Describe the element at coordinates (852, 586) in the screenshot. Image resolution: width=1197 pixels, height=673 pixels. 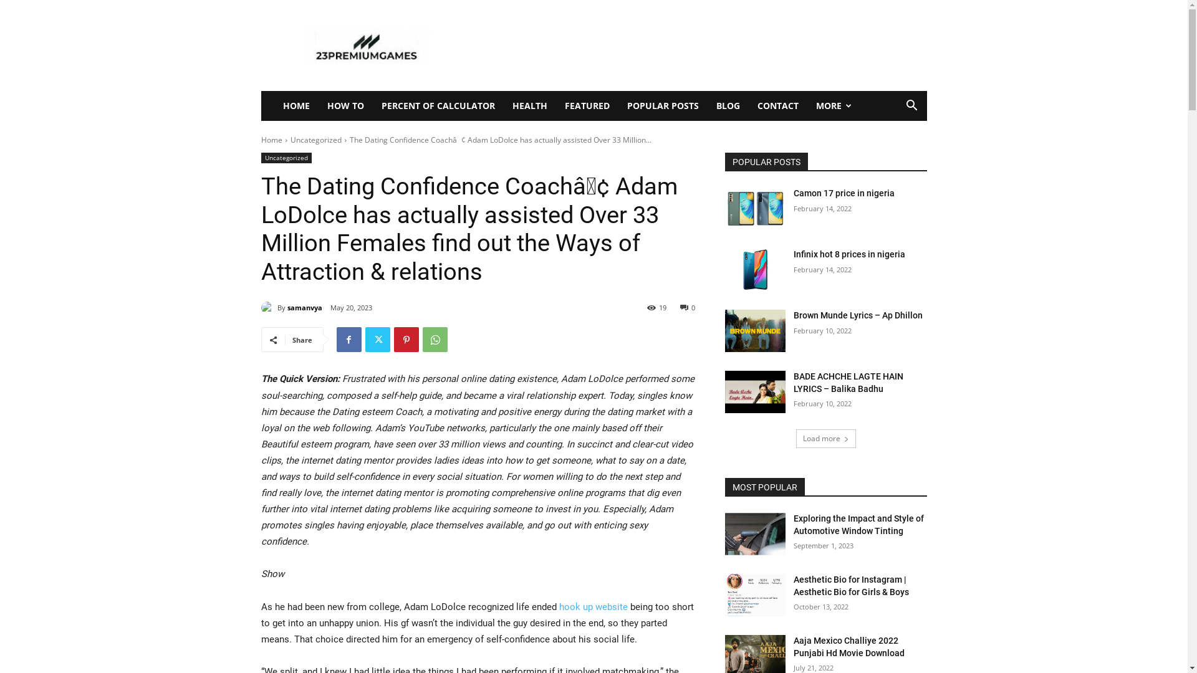
I see `Aesthetic Bio for Instagram | Aesthetic Bio for Girls & Boys` at that location.